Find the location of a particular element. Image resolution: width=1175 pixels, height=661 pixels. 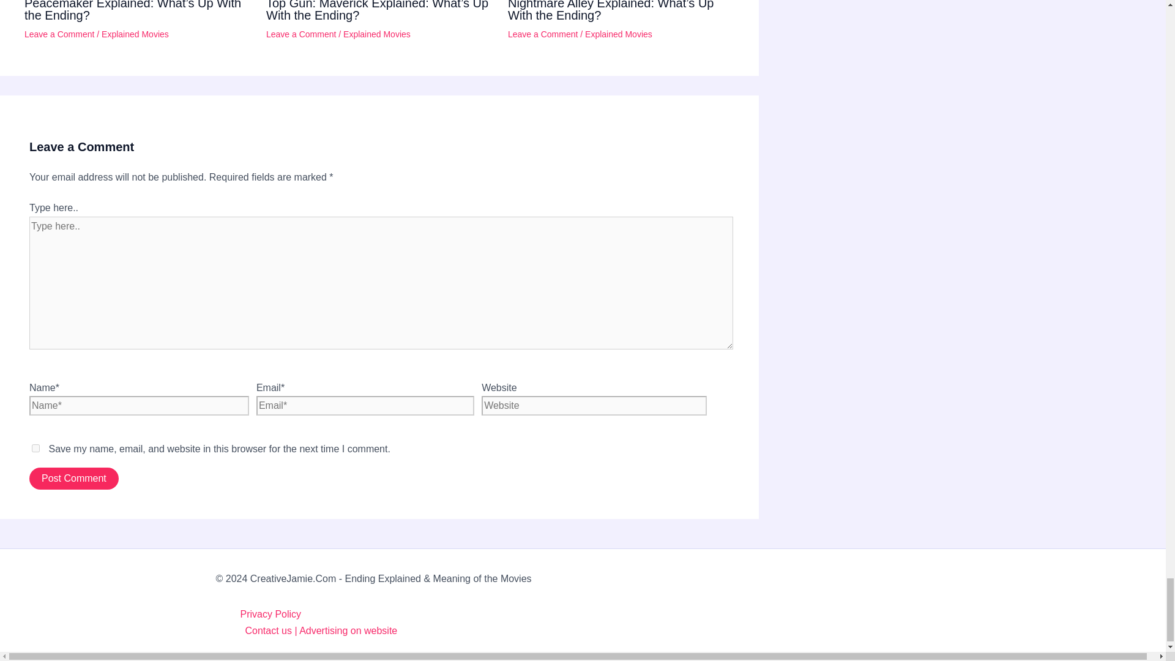

Explained Movies is located at coordinates (618, 34).